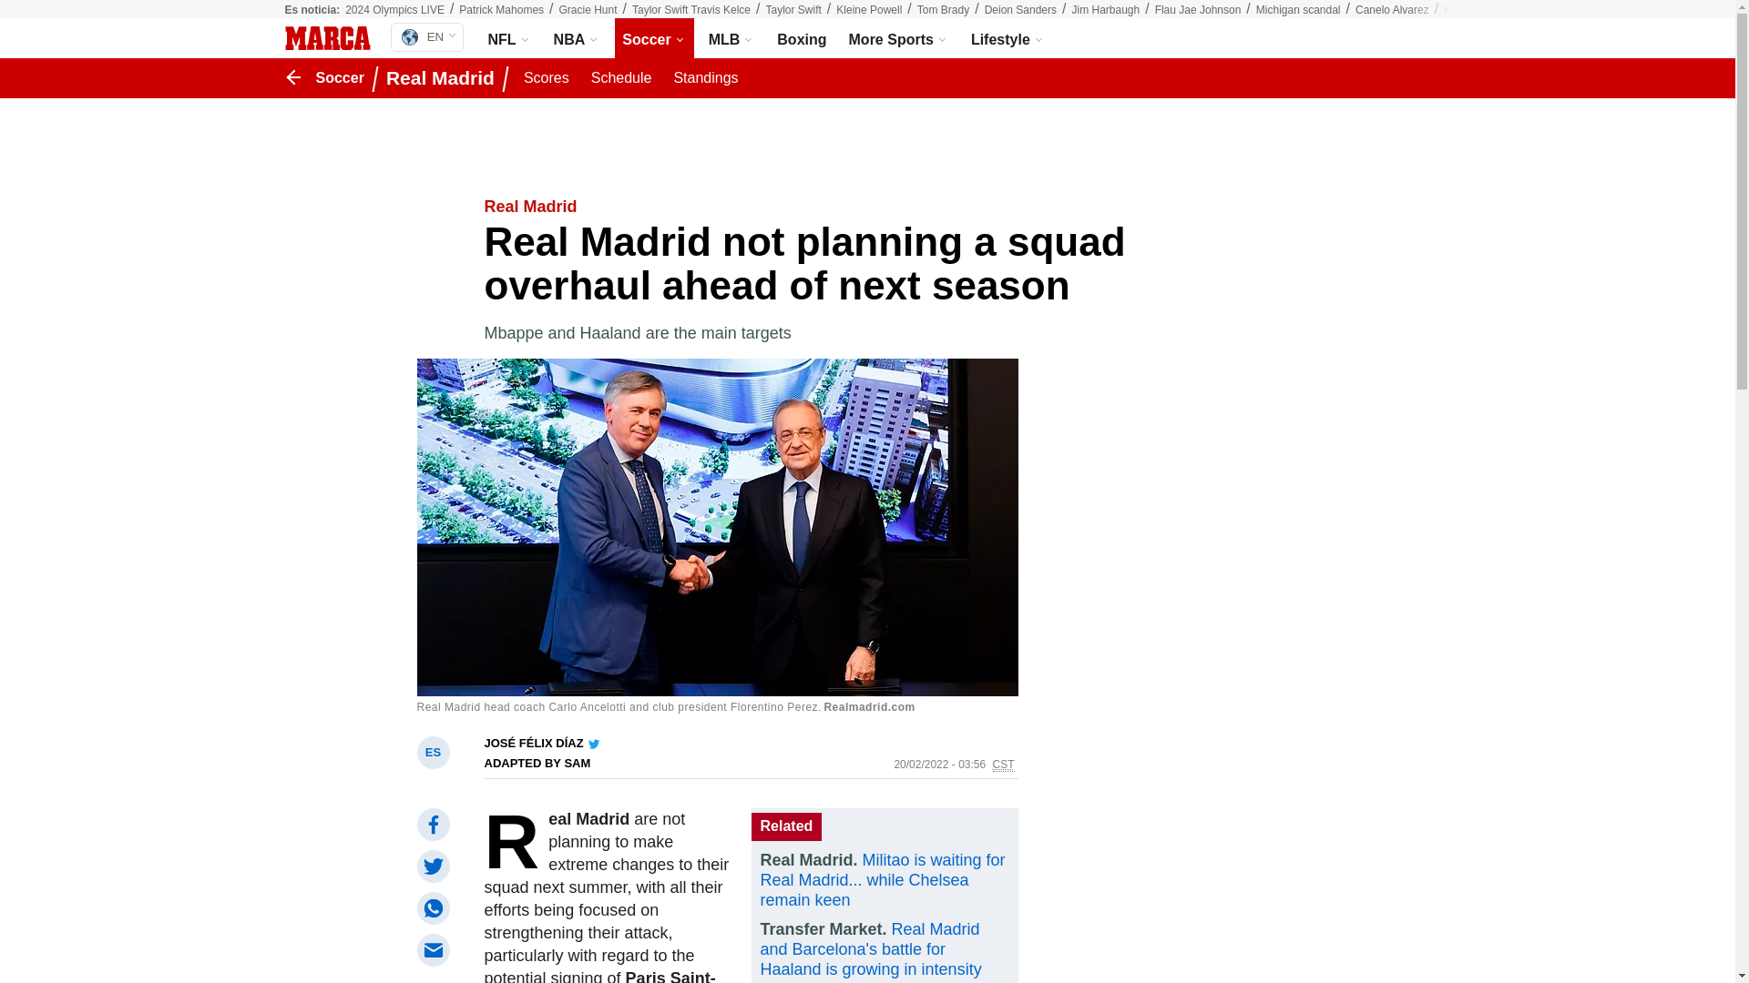  Describe the element at coordinates (654, 38) in the screenshot. I see `Soccer` at that location.